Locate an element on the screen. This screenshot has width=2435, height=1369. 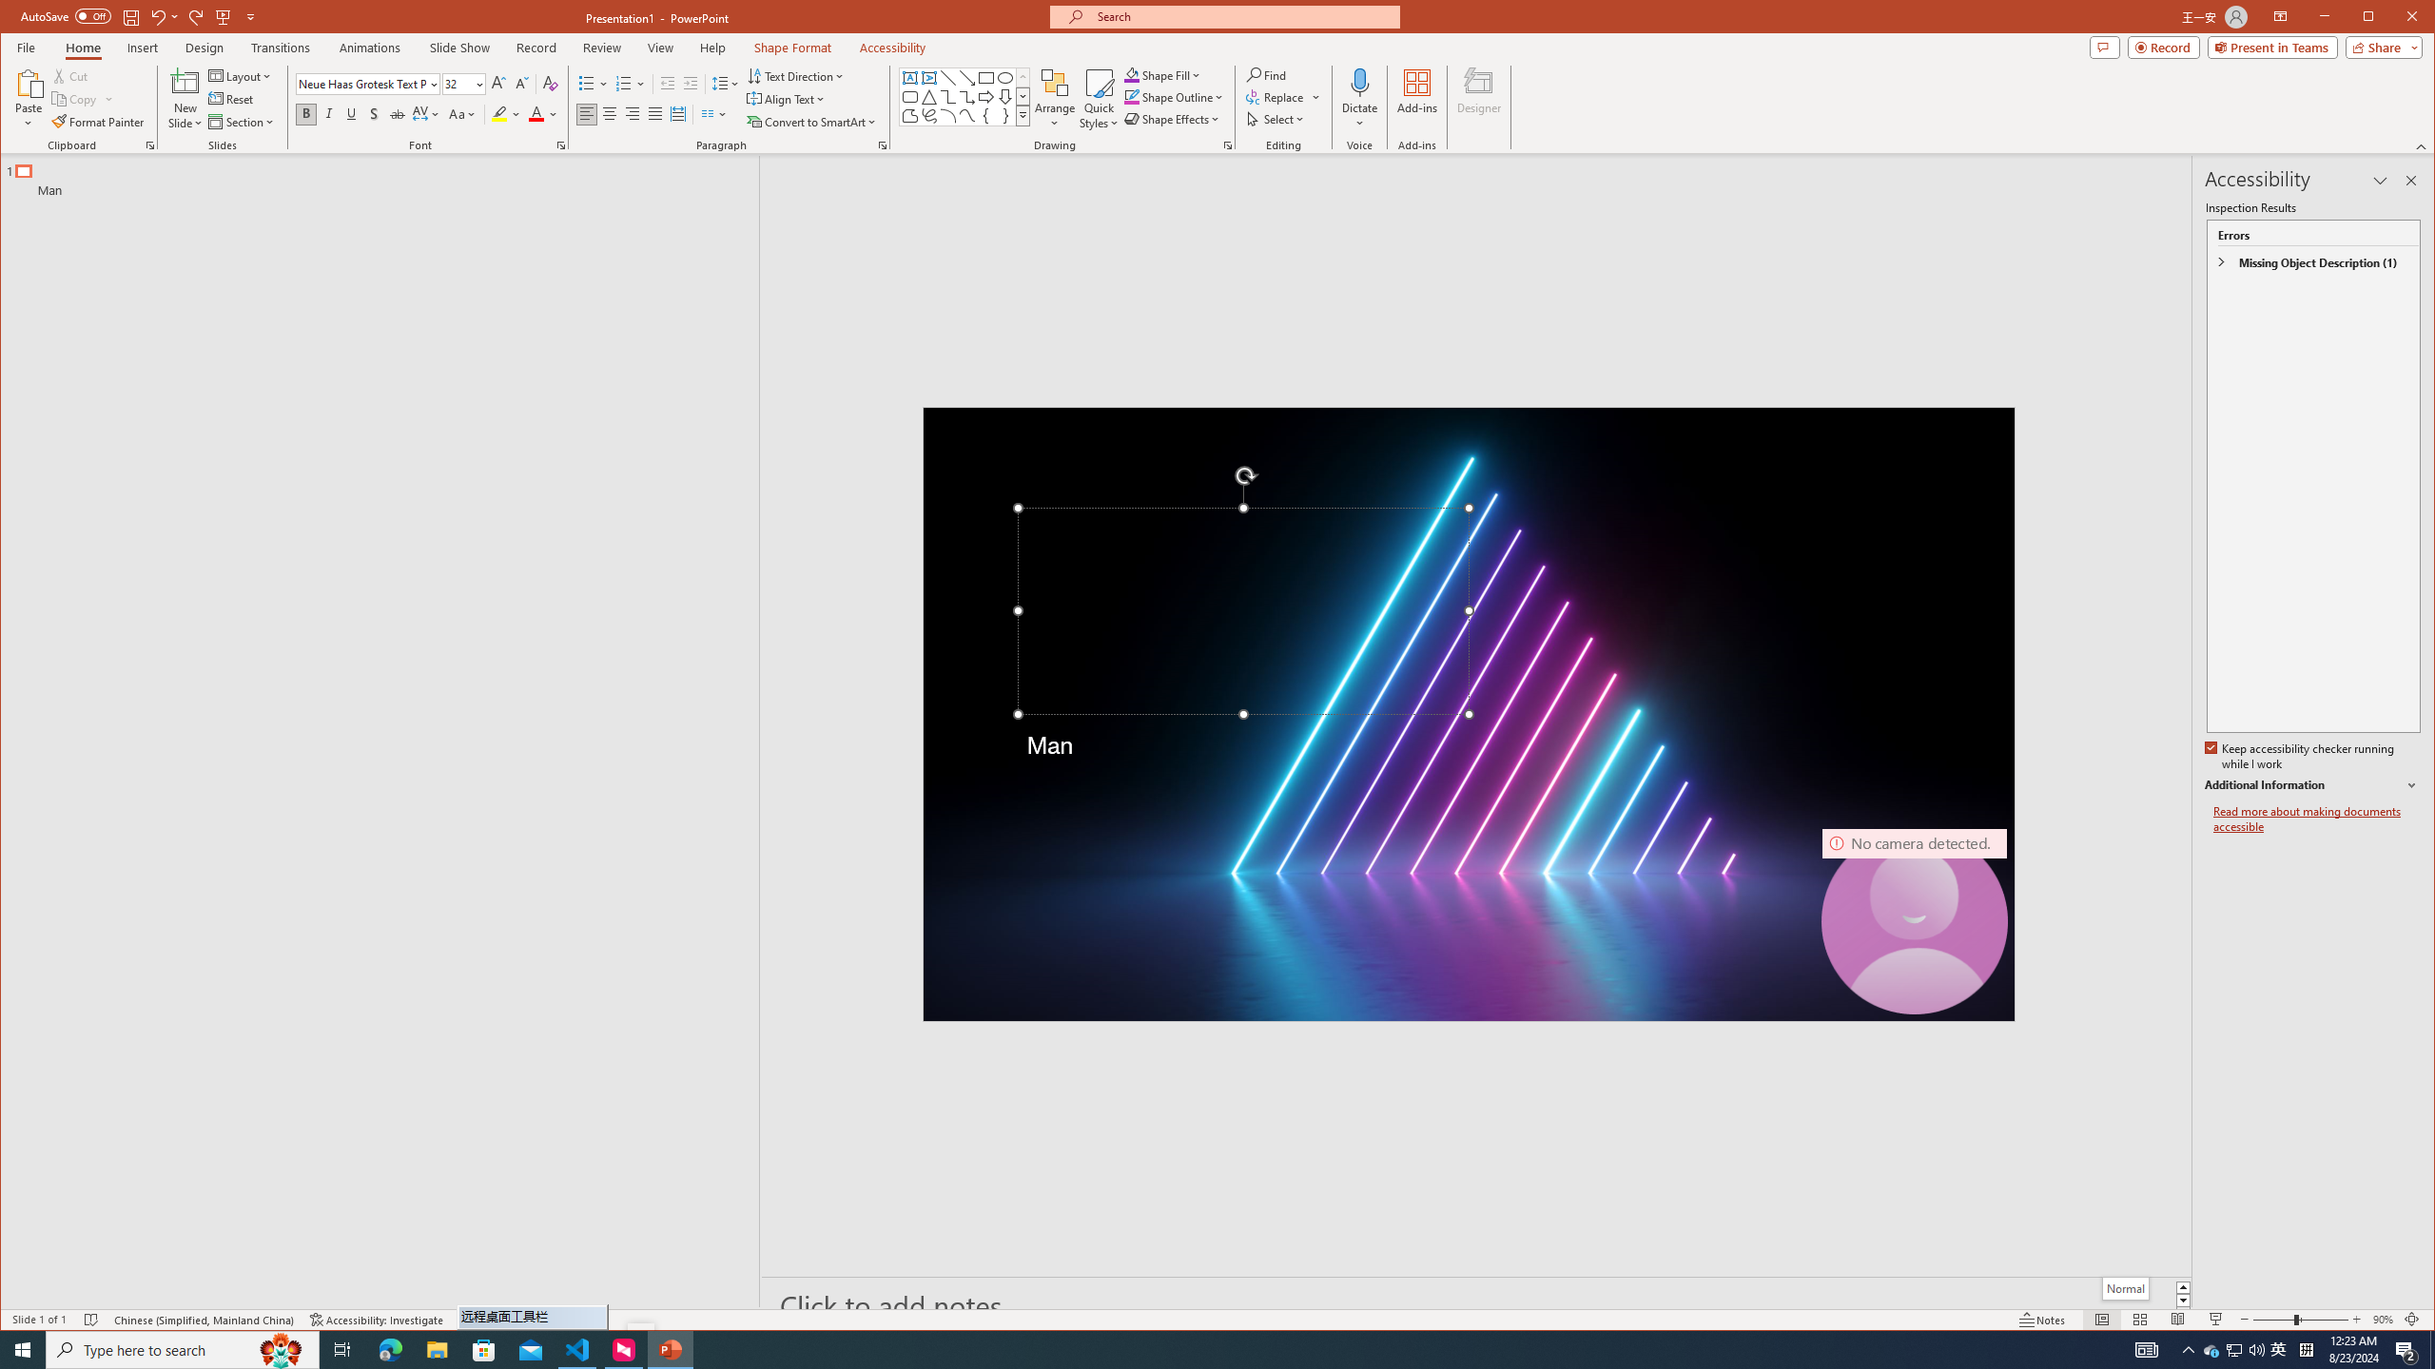
Cut is located at coordinates (71, 76).